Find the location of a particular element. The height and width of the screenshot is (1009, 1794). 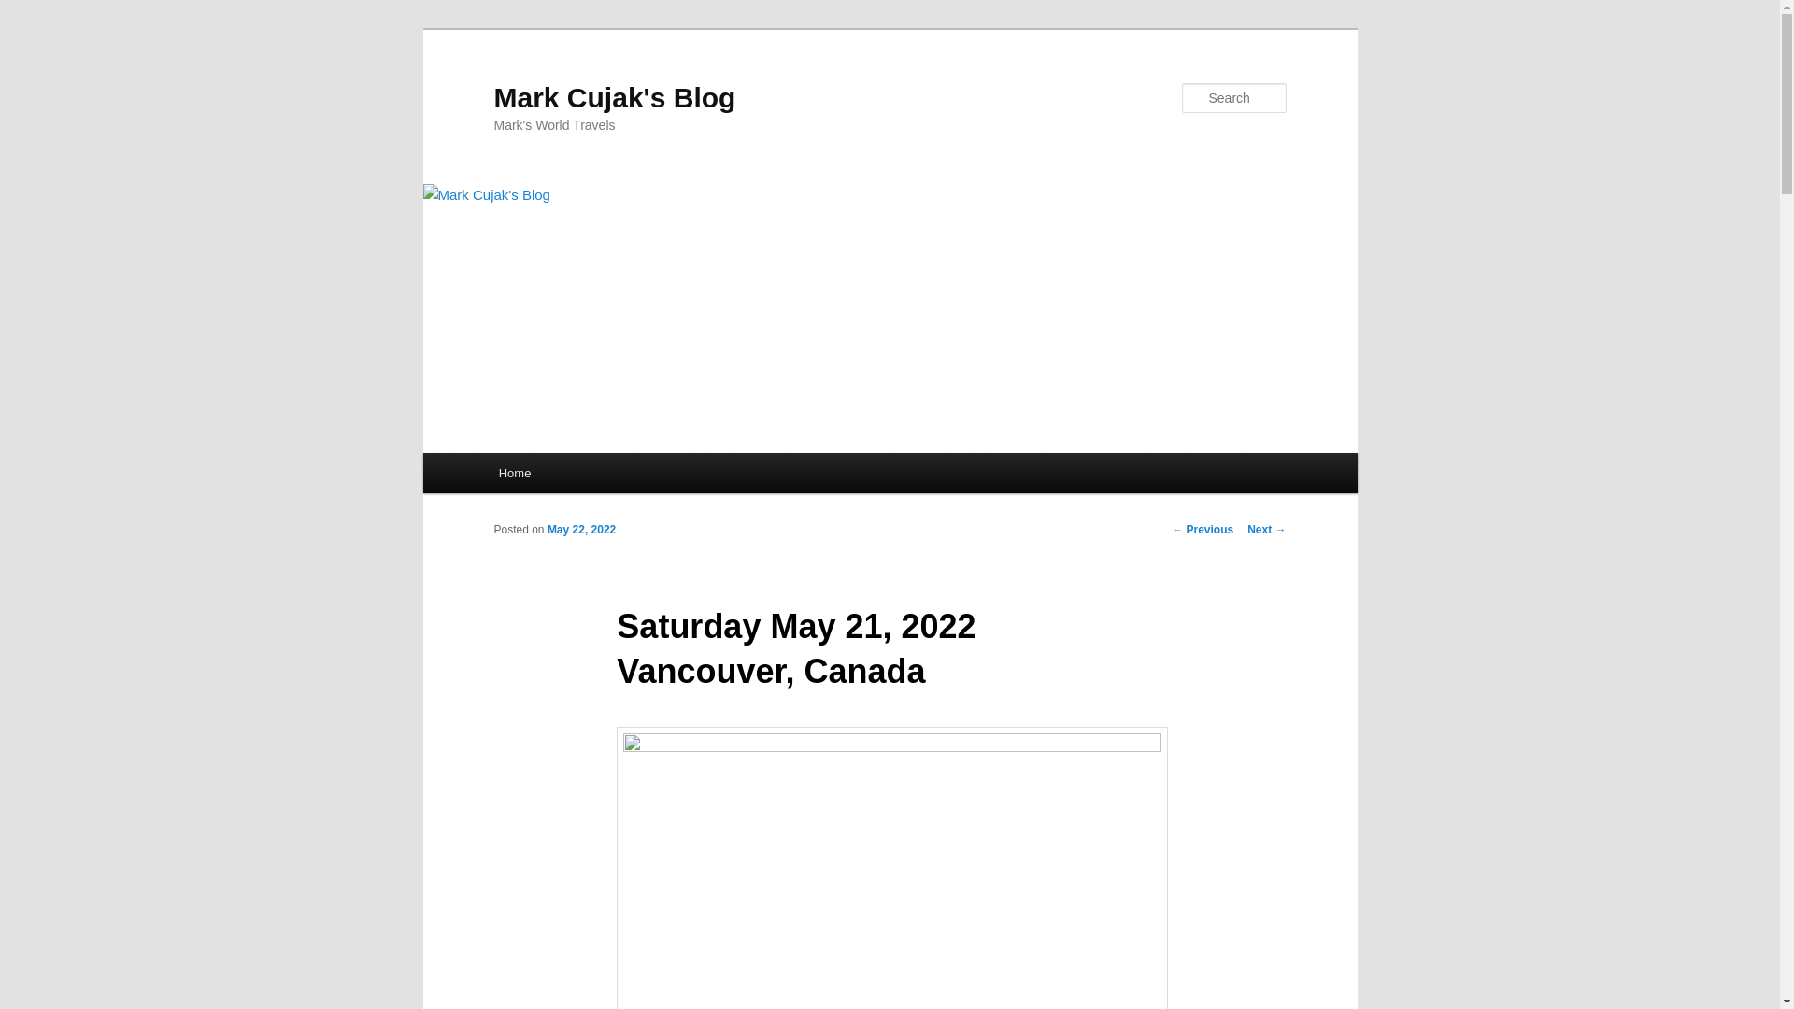

Search is located at coordinates (30, 10).